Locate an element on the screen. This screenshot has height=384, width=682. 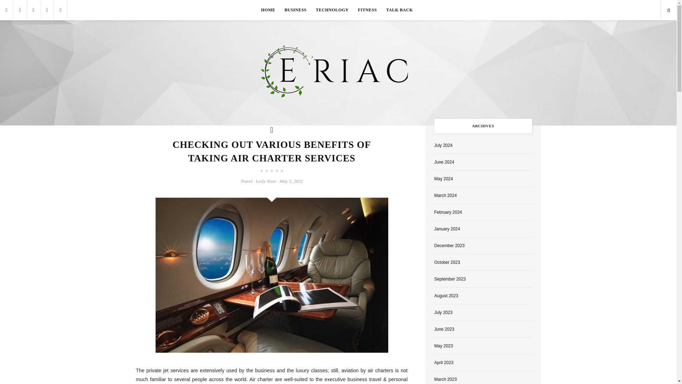
August 2023 is located at coordinates (445, 296).